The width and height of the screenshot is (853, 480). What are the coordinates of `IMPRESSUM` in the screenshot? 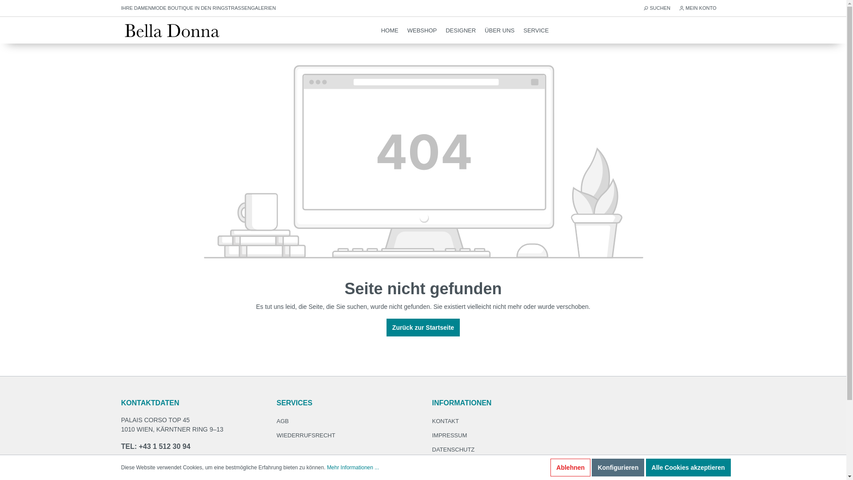 It's located at (450, 436).